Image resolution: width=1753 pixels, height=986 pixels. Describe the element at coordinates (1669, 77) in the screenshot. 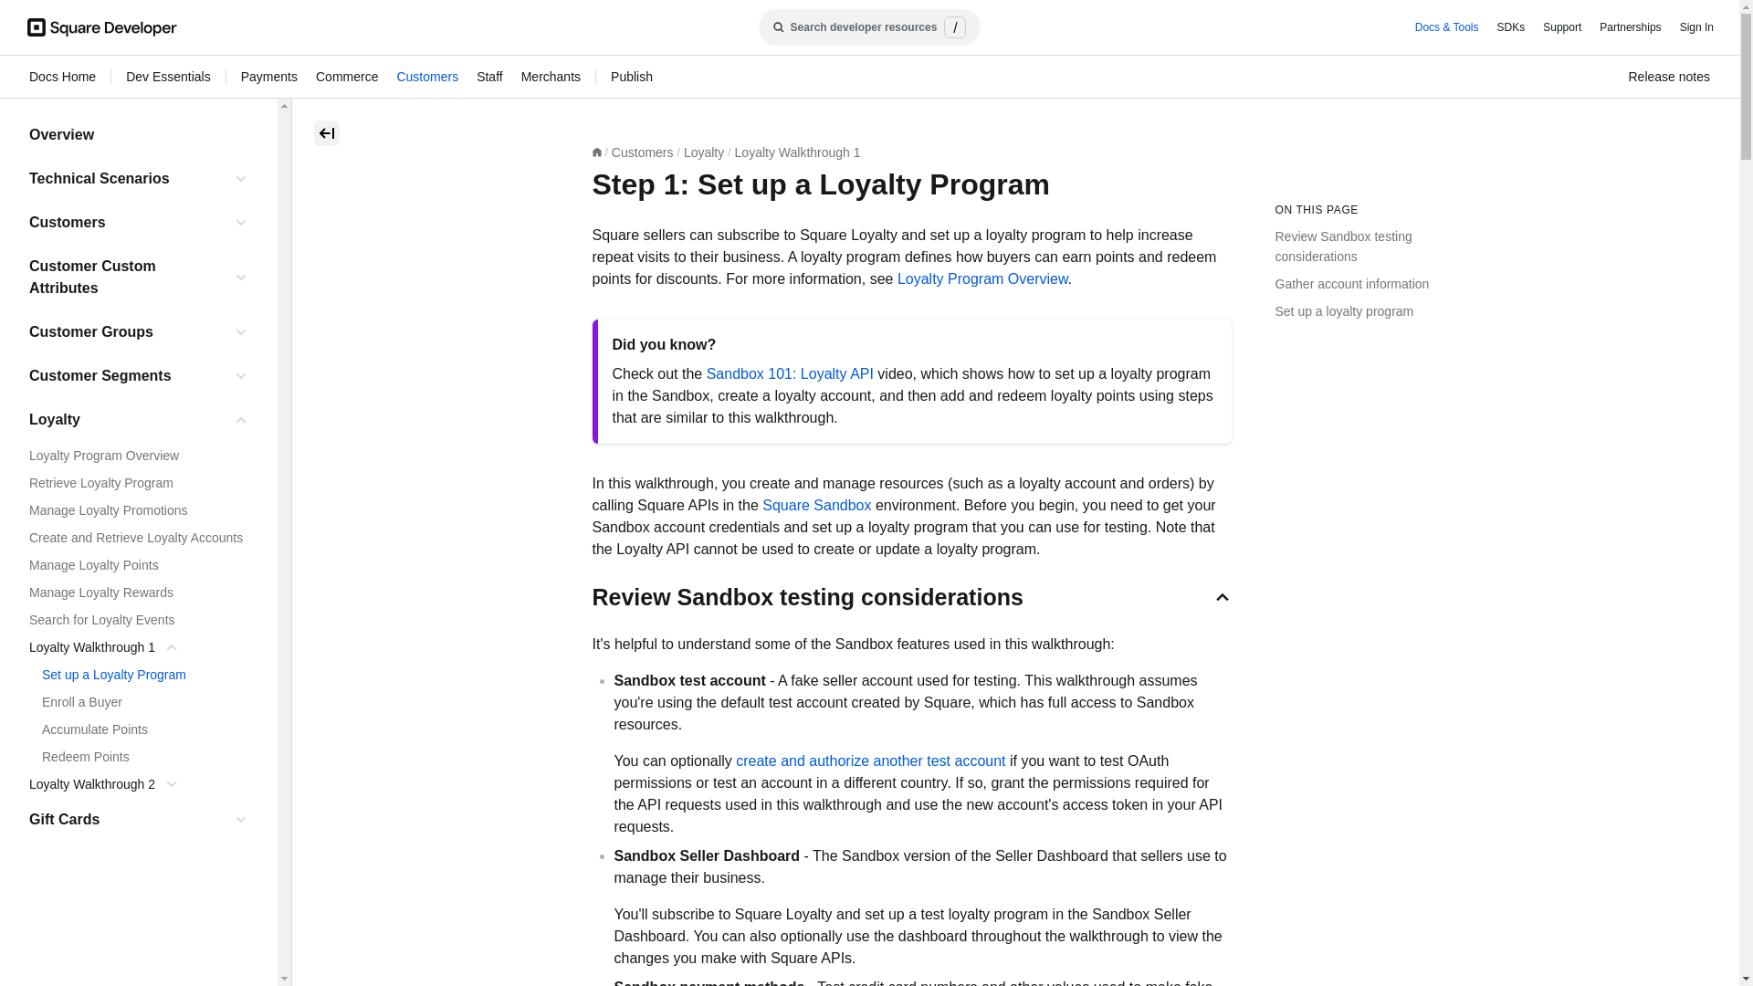

I see `Release notes` at that location.